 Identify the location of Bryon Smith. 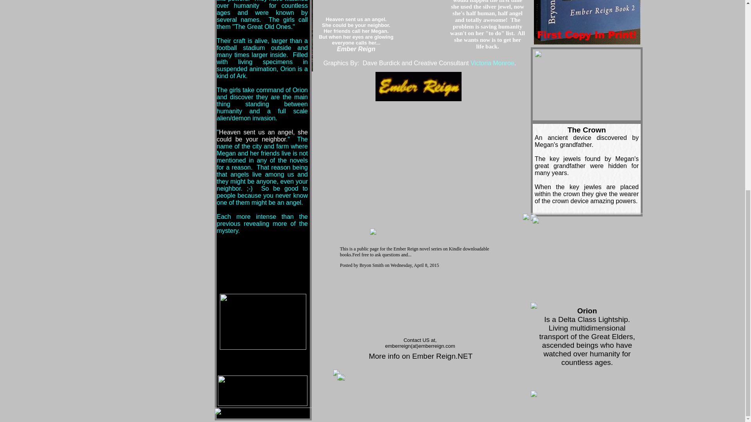
(372, 265).